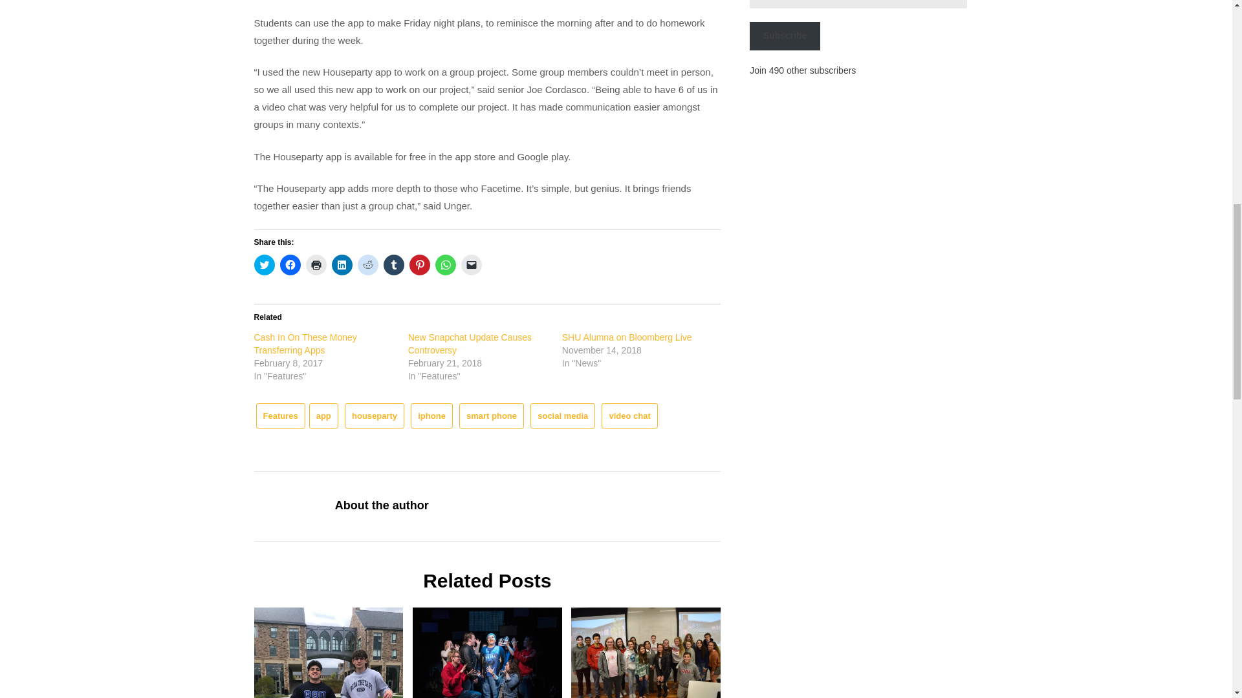 Image resolution: width=1242 pixels, height=698 pixels. Describe the element at coordinates (290, 265) in the screenshot. I see `Click to share on Facebook` at that location.